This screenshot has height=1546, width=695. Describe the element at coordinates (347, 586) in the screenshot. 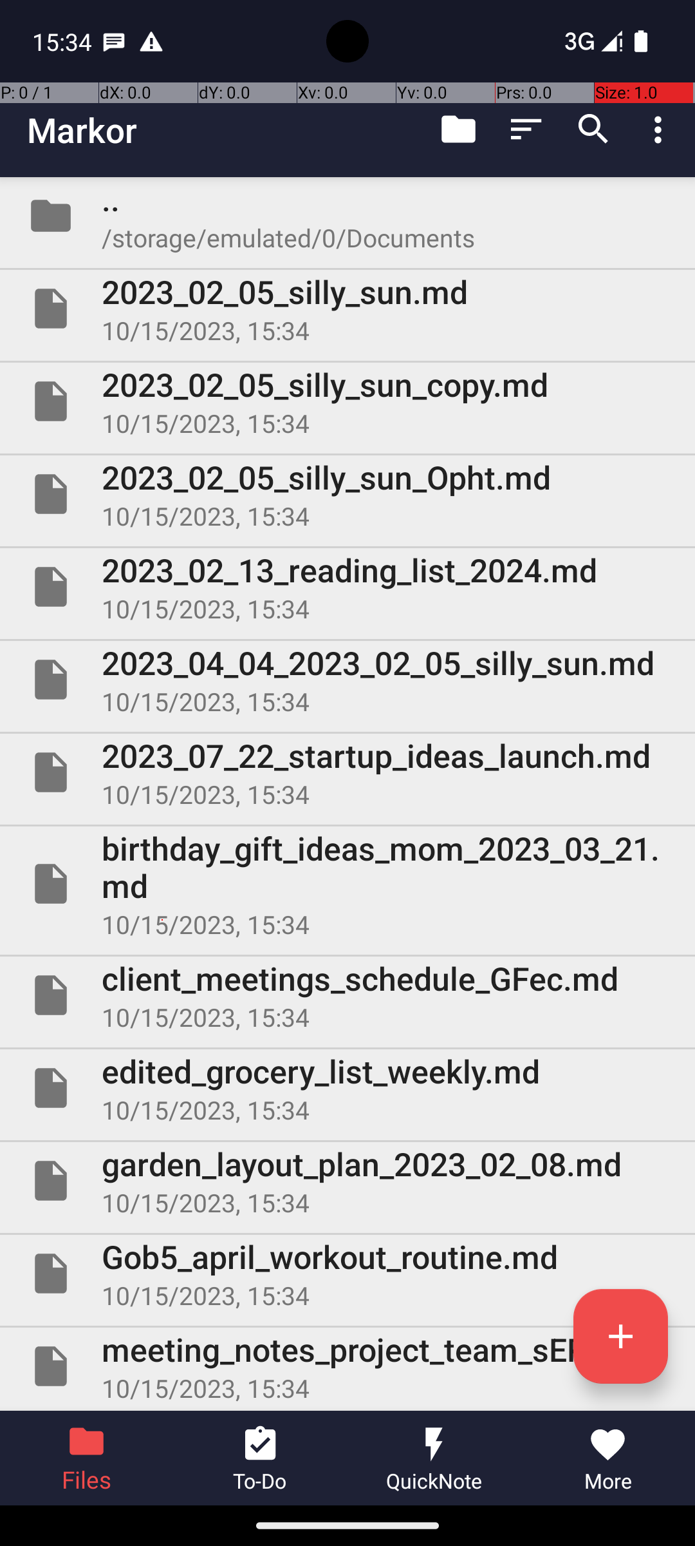

I see `File 2023_02_13_reading_list_2024.md ` at that location.